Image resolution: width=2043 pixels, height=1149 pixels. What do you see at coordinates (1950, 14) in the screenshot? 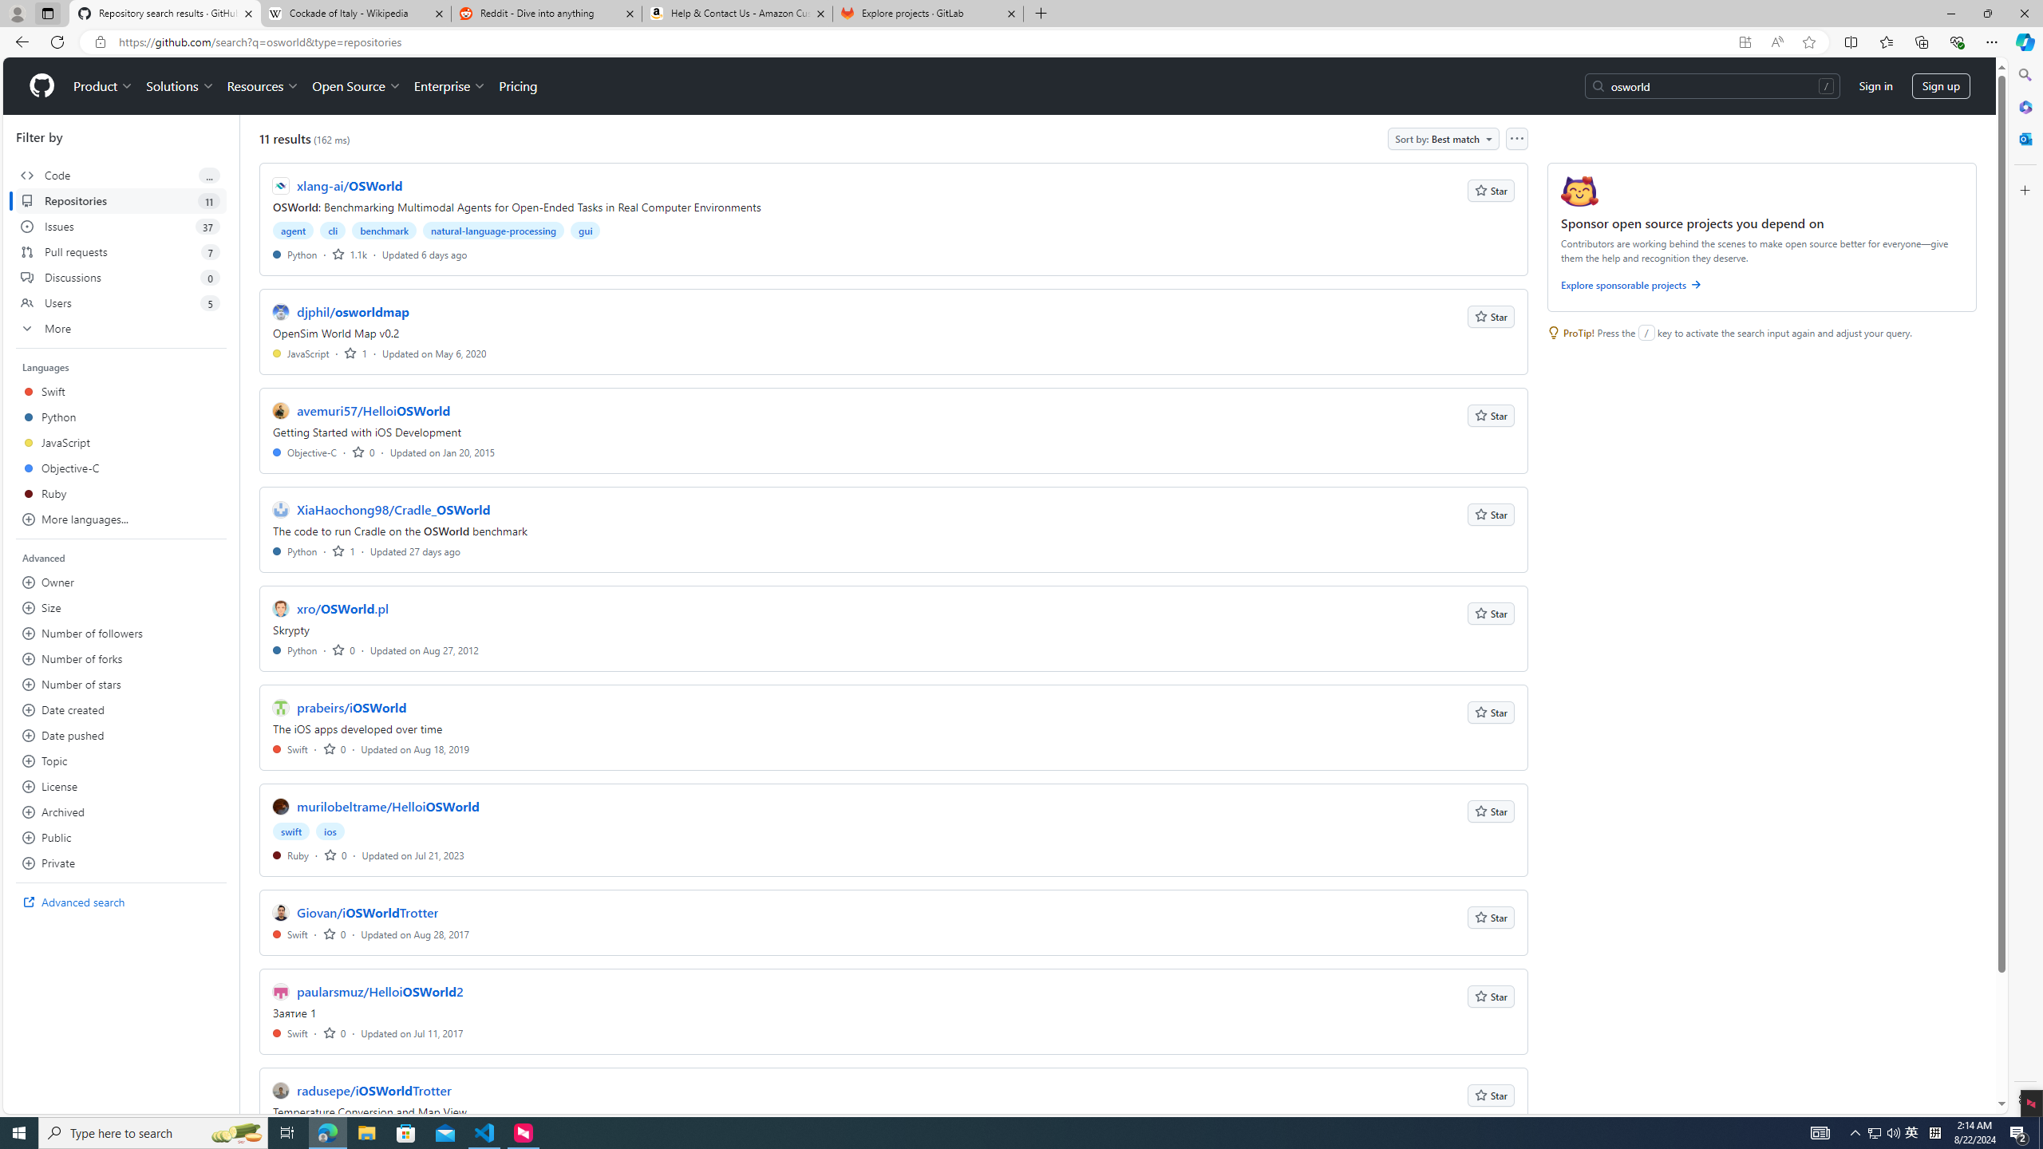
I see `Minimize` at bounding box center [1950, 14].